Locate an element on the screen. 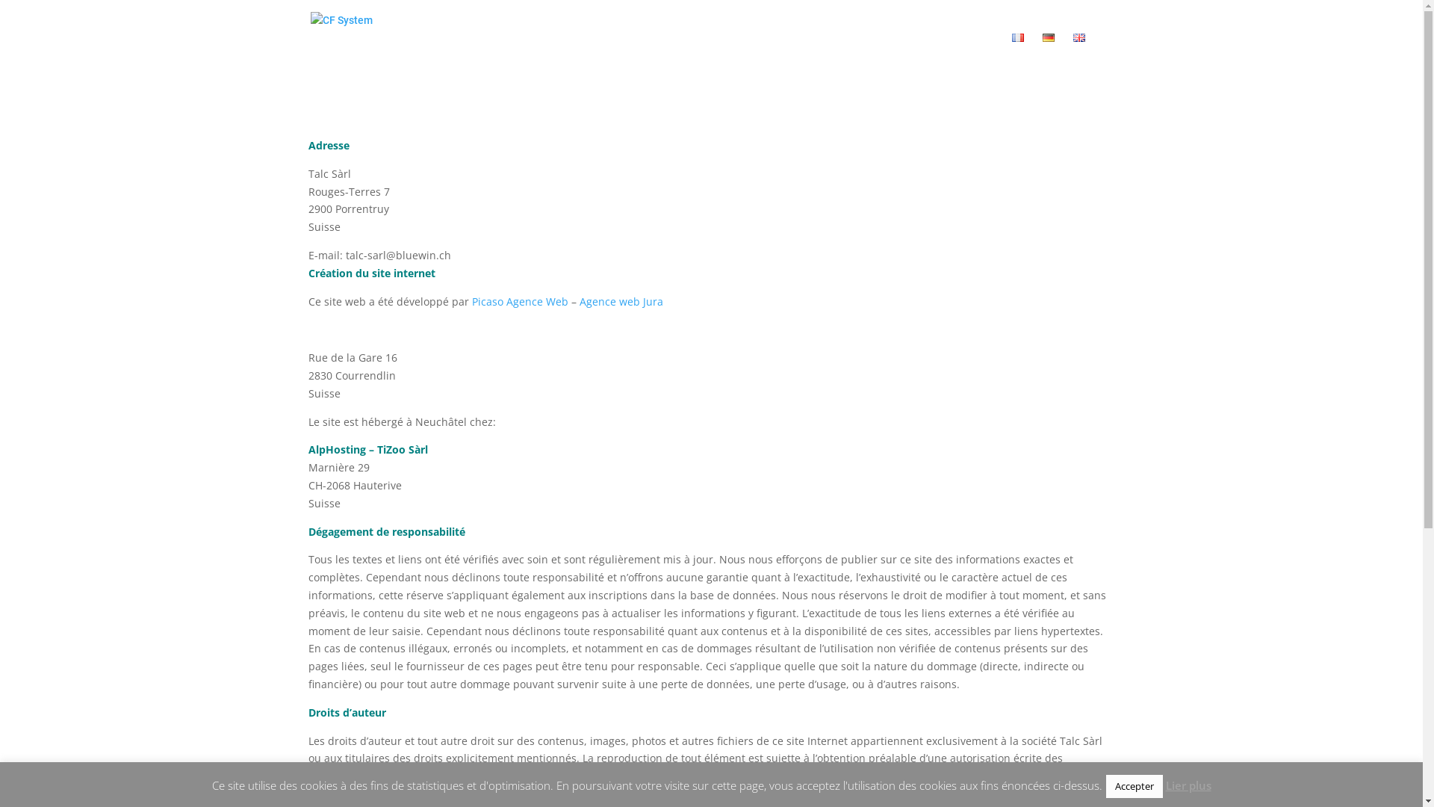 This screenshot has height=807, width=1434. Accepter is located at coordinates (1134, 786).